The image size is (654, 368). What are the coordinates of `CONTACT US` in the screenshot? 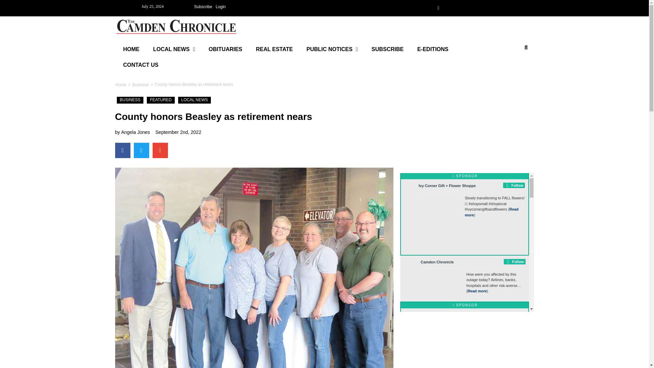 It's located at (141, 65).